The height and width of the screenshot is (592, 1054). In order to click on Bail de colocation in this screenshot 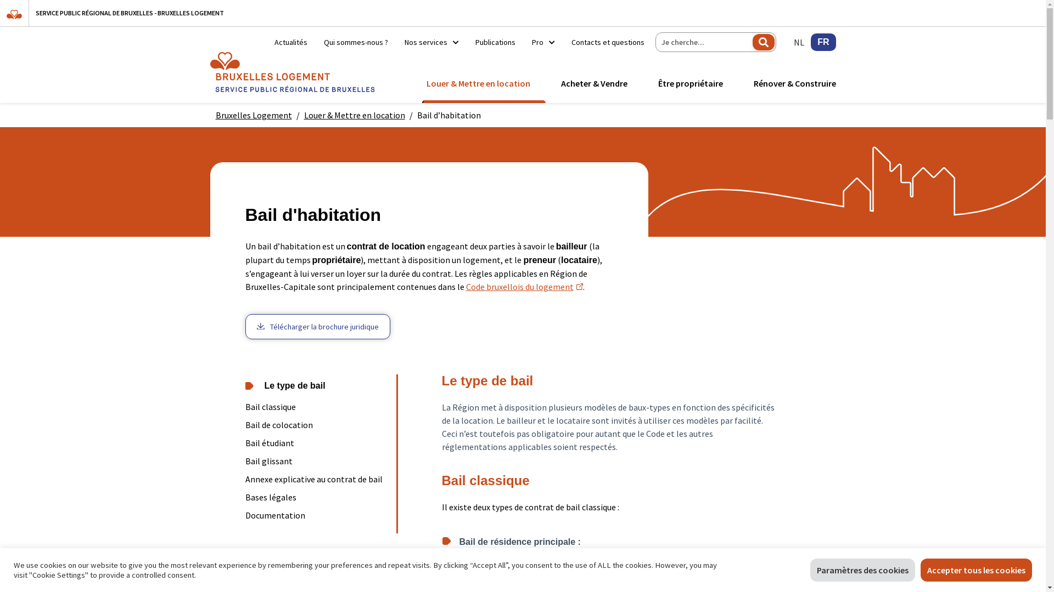, I will do `click(316, 425)`.